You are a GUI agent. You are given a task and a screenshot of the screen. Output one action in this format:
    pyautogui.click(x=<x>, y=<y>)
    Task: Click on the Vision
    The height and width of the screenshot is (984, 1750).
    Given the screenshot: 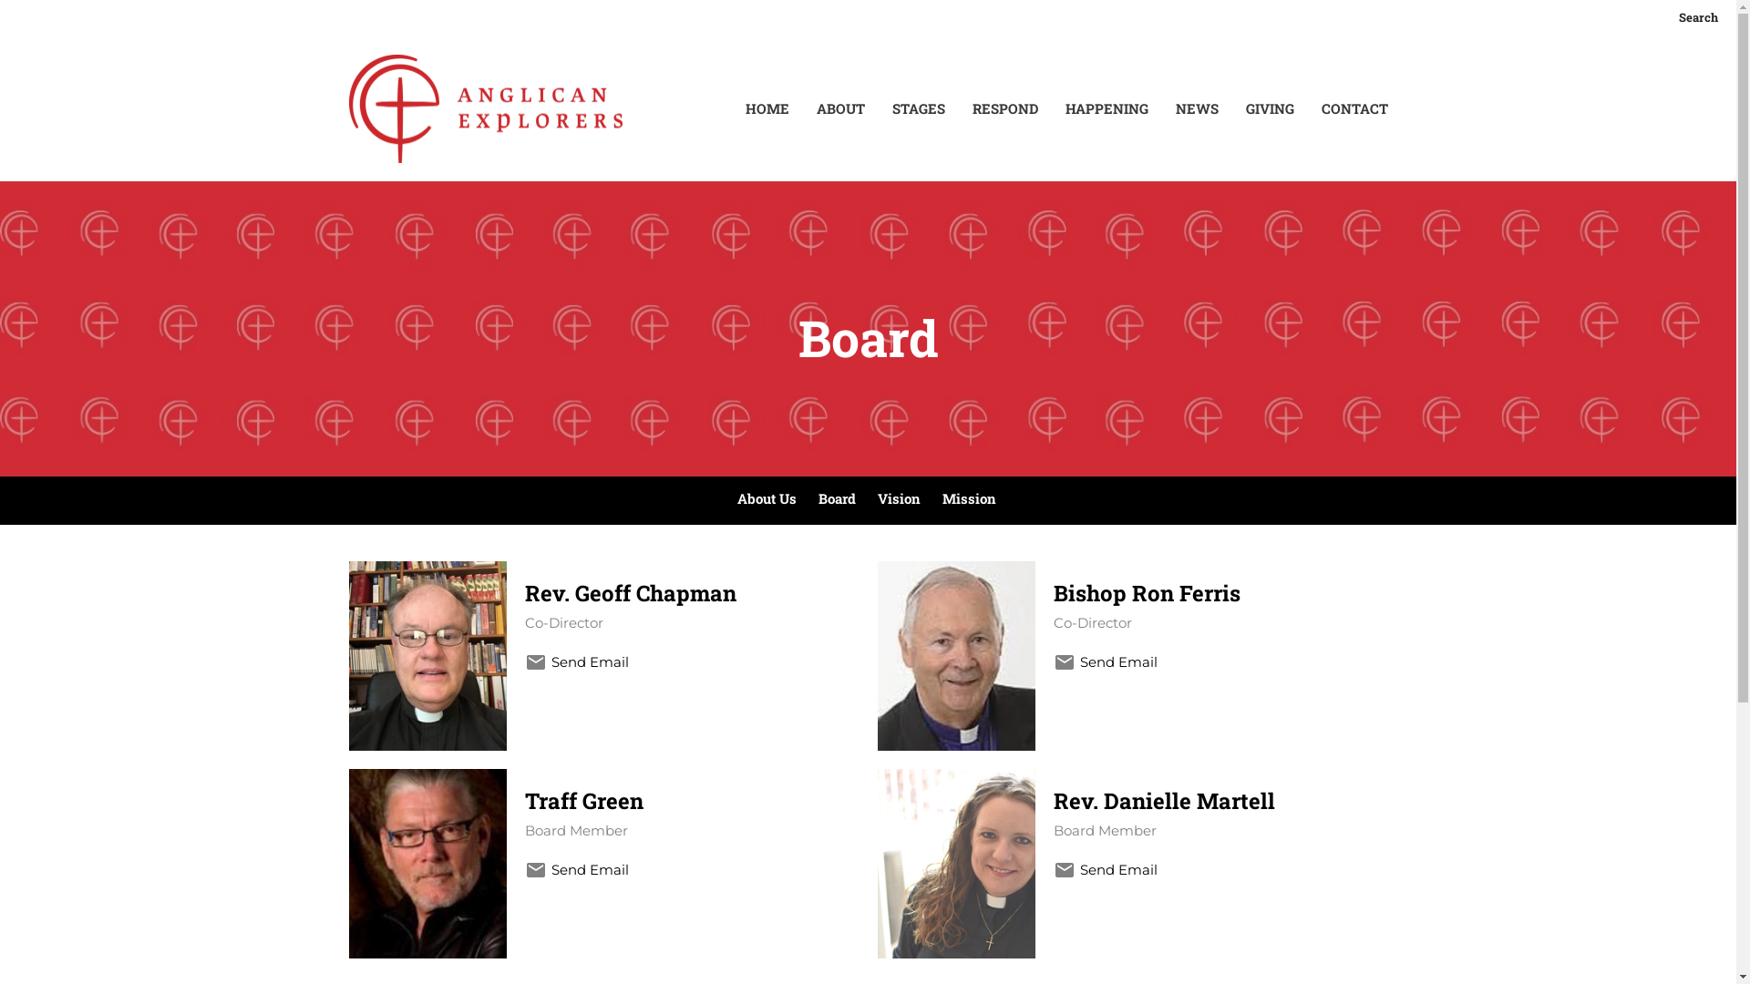 What is the action you would take?
    pyautogui.click(x=899, y=501)
    